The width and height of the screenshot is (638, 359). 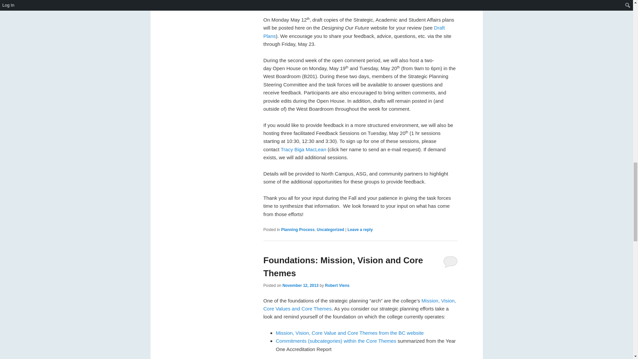 What do you see at coordinates (300, 286) in the screenshot?
I see `2:00 pm` at bounding box center [300, 286].